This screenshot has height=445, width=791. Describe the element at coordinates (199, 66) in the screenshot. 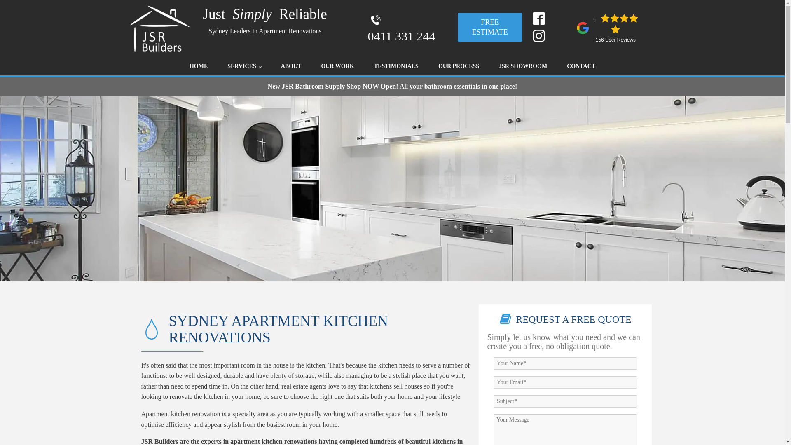

I see `HOME` at that location.